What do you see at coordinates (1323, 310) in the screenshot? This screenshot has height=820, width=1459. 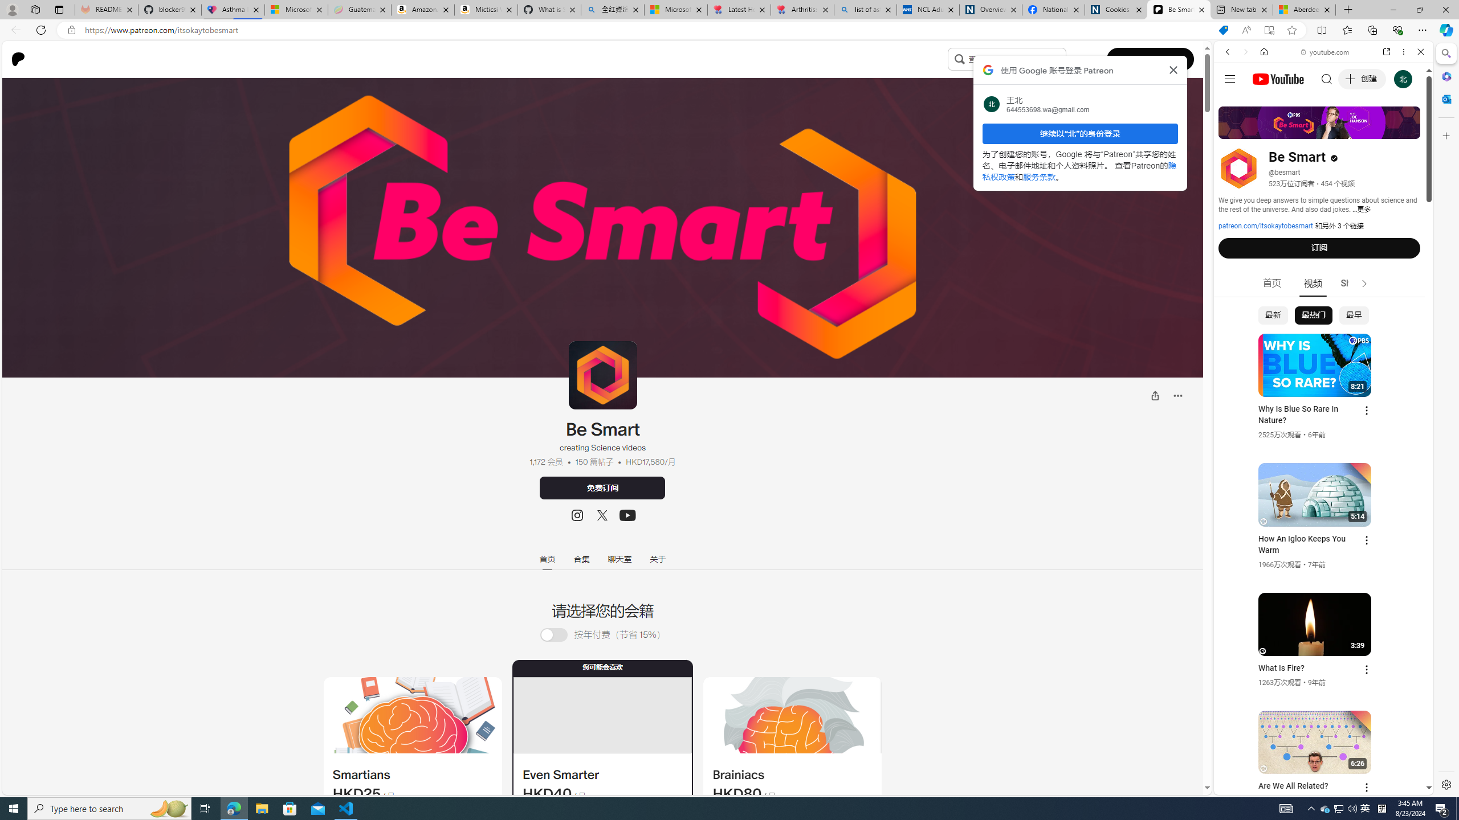 I see `Music` at bounding box center [1323, 310].